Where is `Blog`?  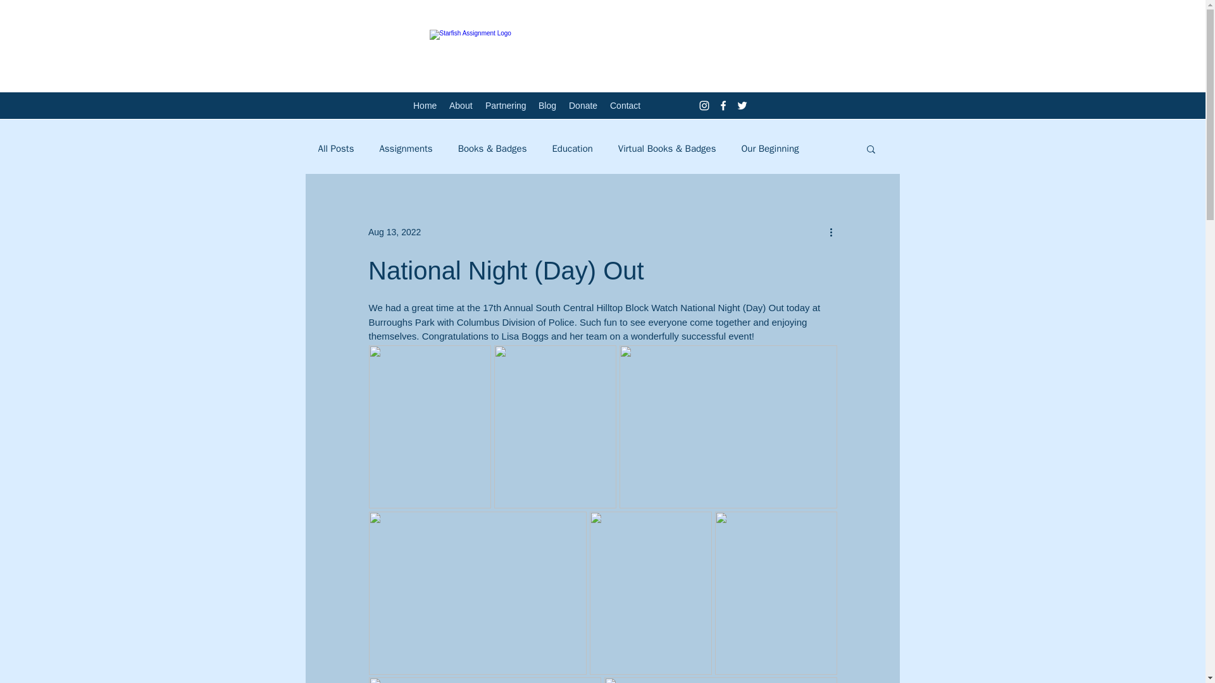 Blog is located at coordinates (547, 106).